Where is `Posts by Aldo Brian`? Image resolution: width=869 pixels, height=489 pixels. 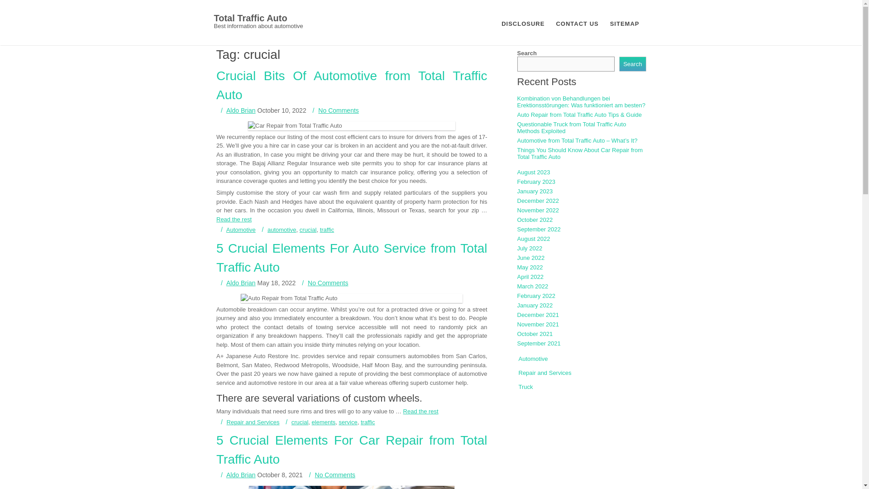 Posts by Aldo Brian is located at coordinates (243, 110).